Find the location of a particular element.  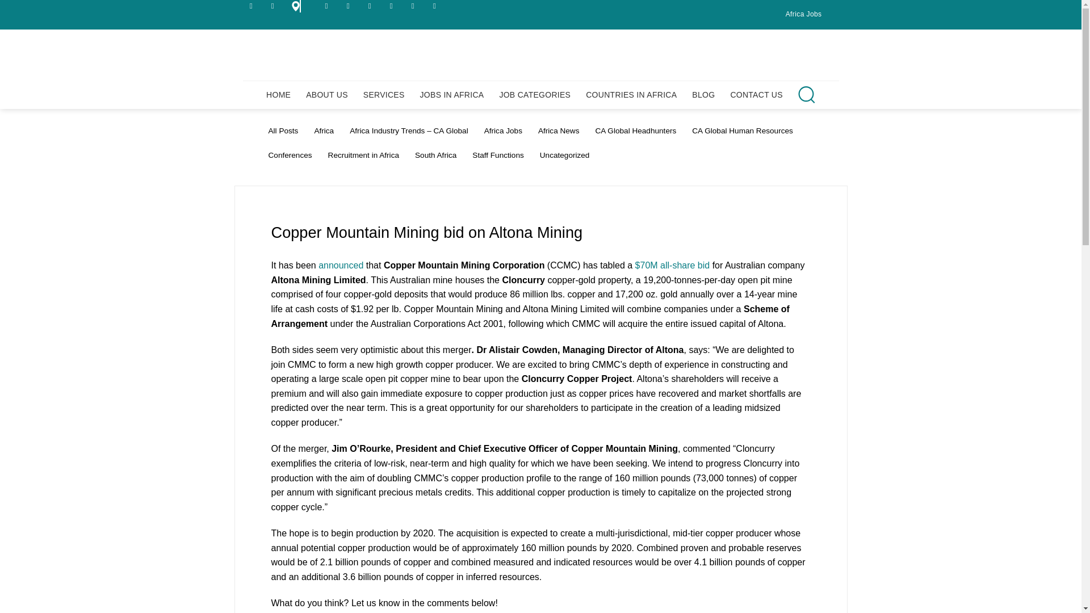

JOB CATEGORIES is located at coordinates (535, 94).